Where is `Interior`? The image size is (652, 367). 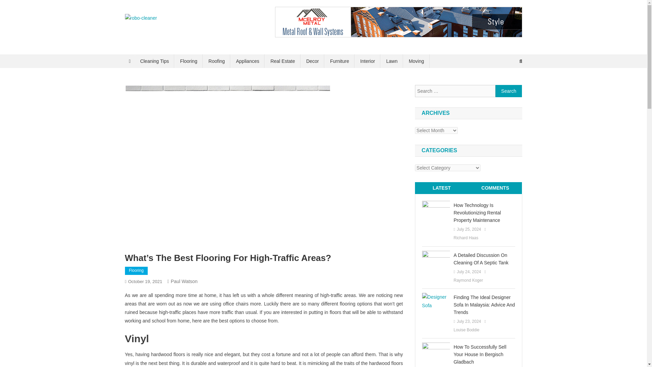
Interior is located at coordinates (367, 61).